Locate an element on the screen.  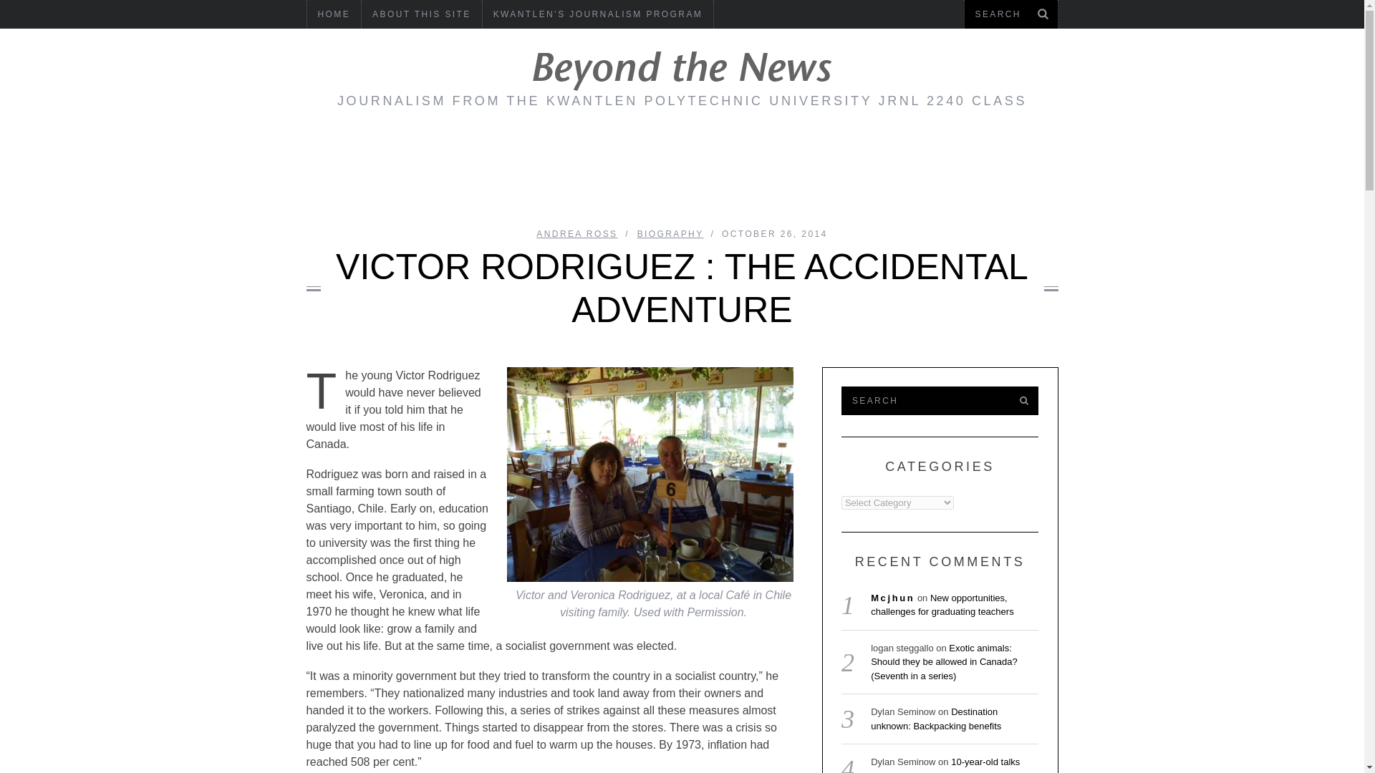
Search is located at coordinates (1010, 14).